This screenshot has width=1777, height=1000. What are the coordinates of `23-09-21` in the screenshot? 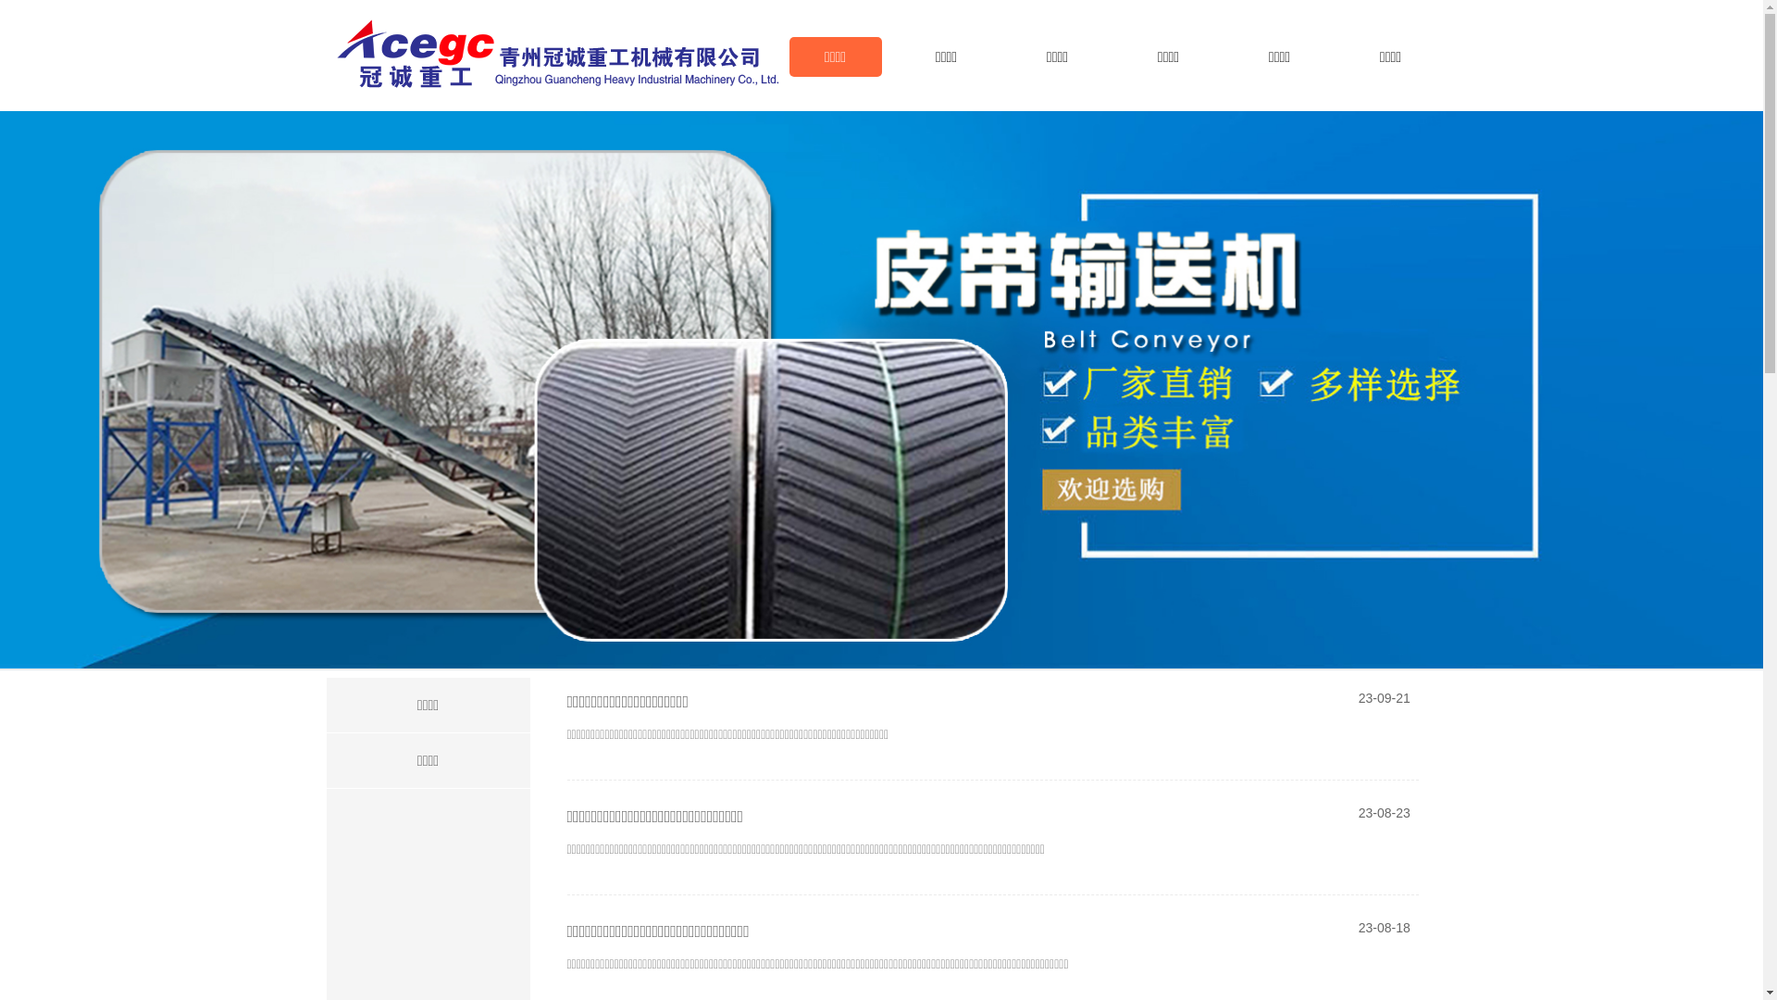 It's located at (1311, 702).